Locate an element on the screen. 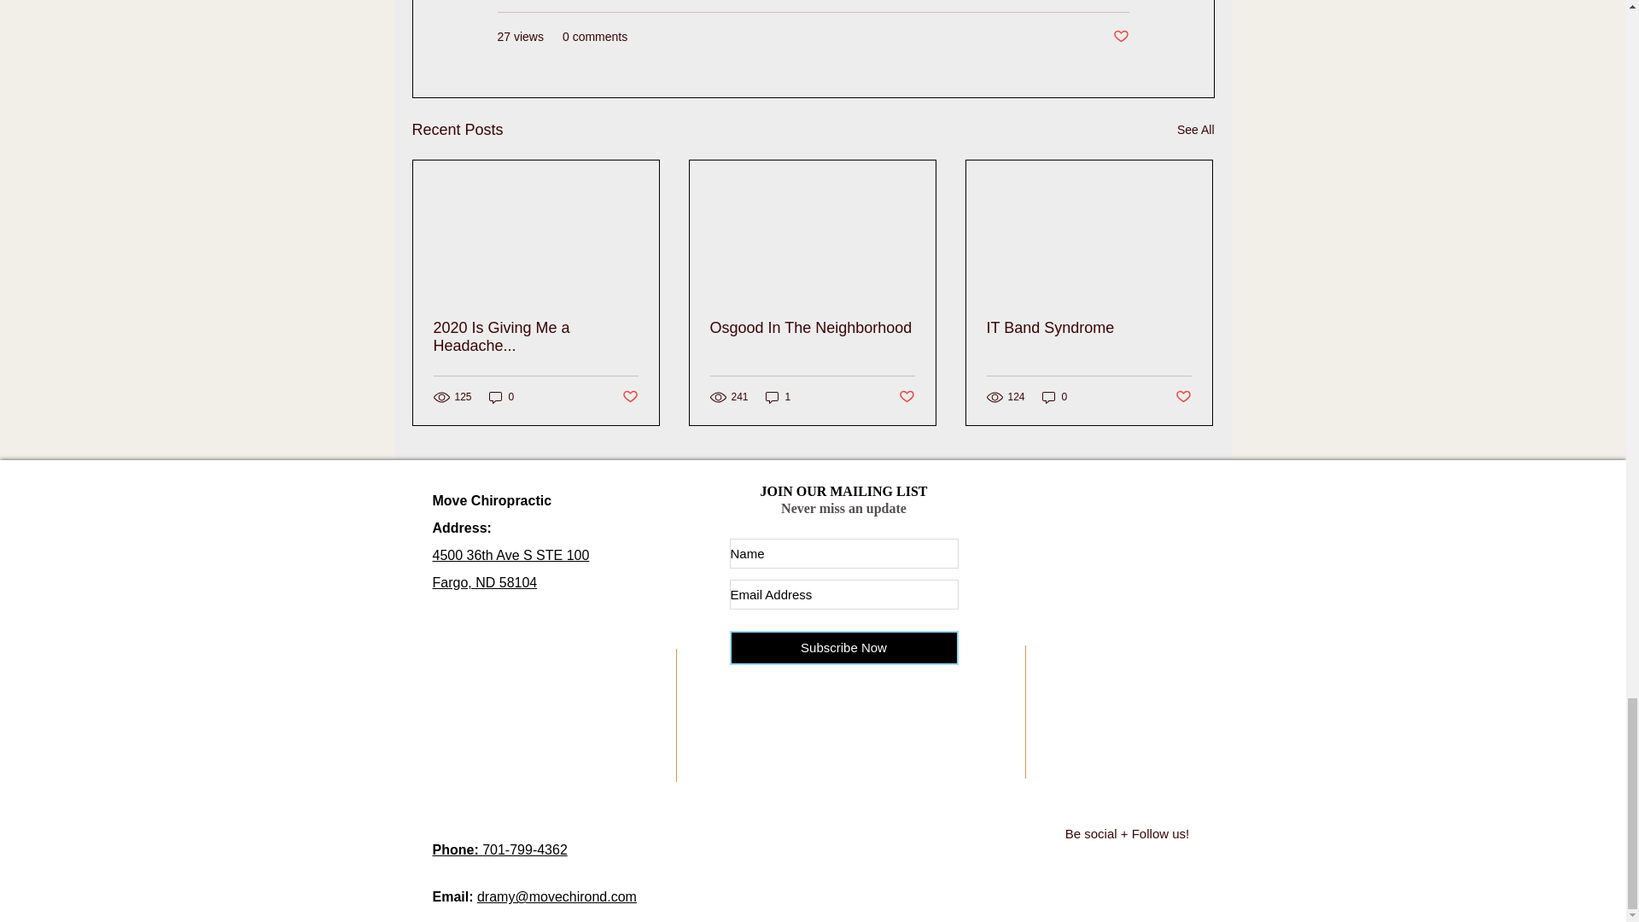 This screenshot has height=922, width=1639. Post not marked as liked is located at coordinates (628, 397).